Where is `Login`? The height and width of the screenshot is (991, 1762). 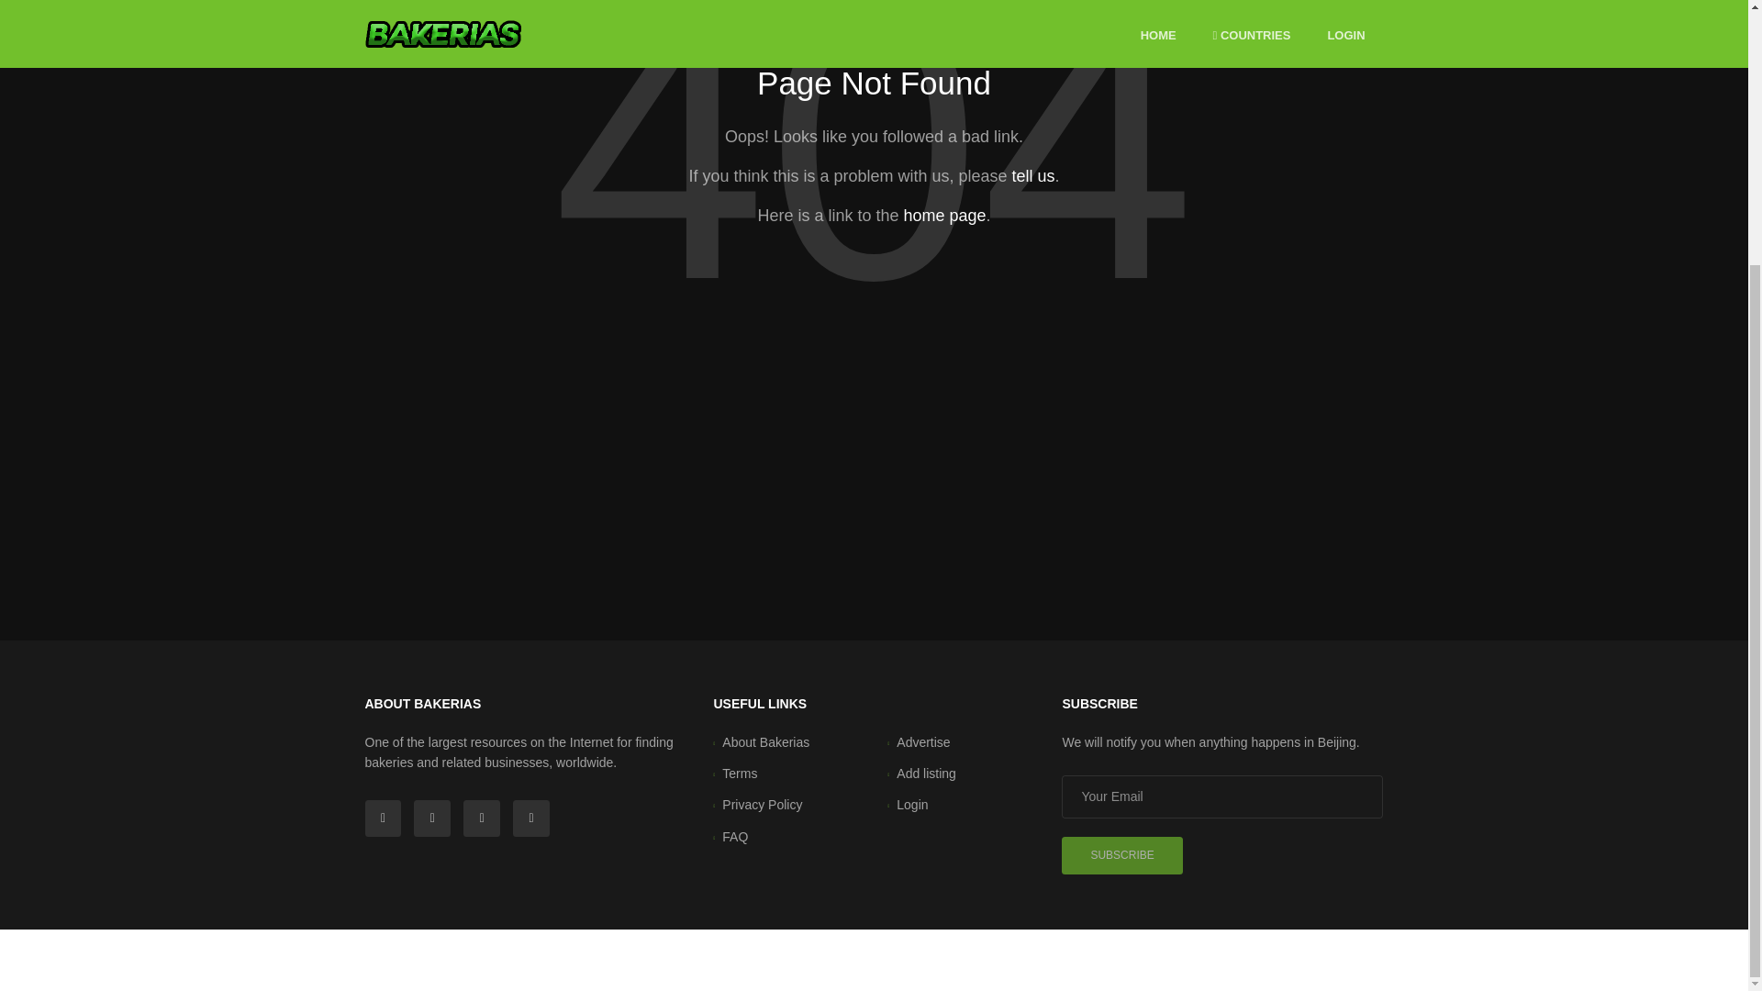
Login is located at coordinates (912, 804).